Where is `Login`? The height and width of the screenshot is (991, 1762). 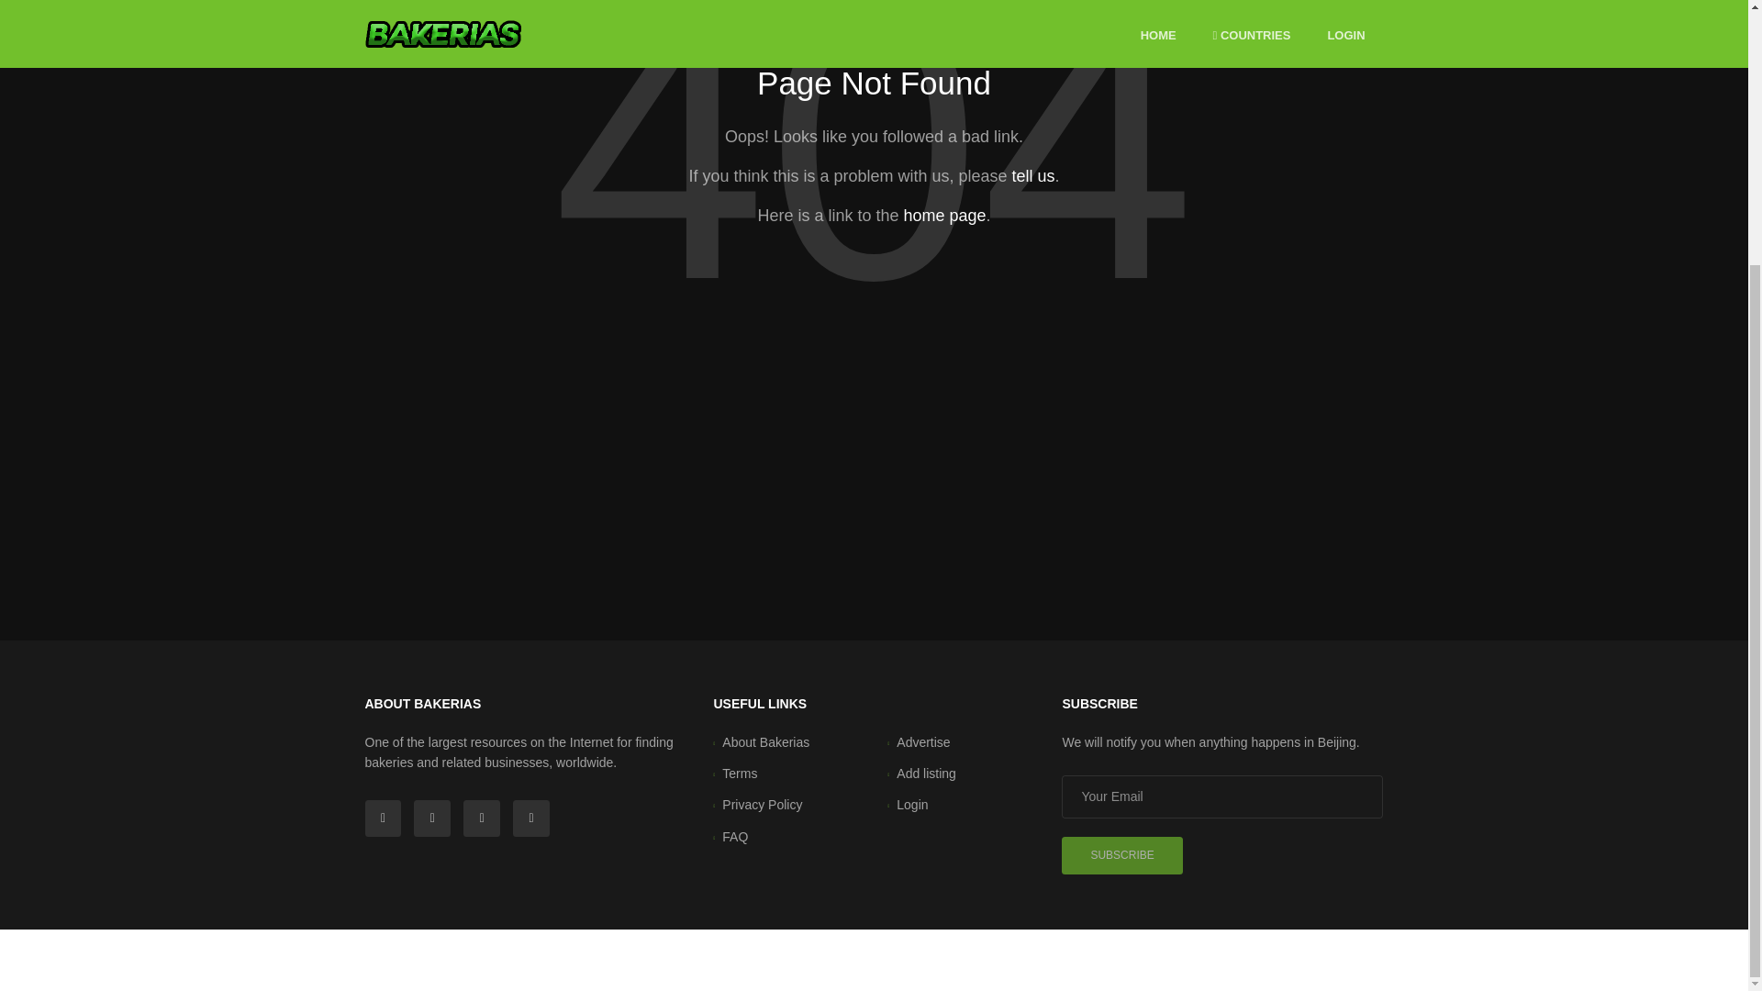
Login is located at coordinates (912, 804).